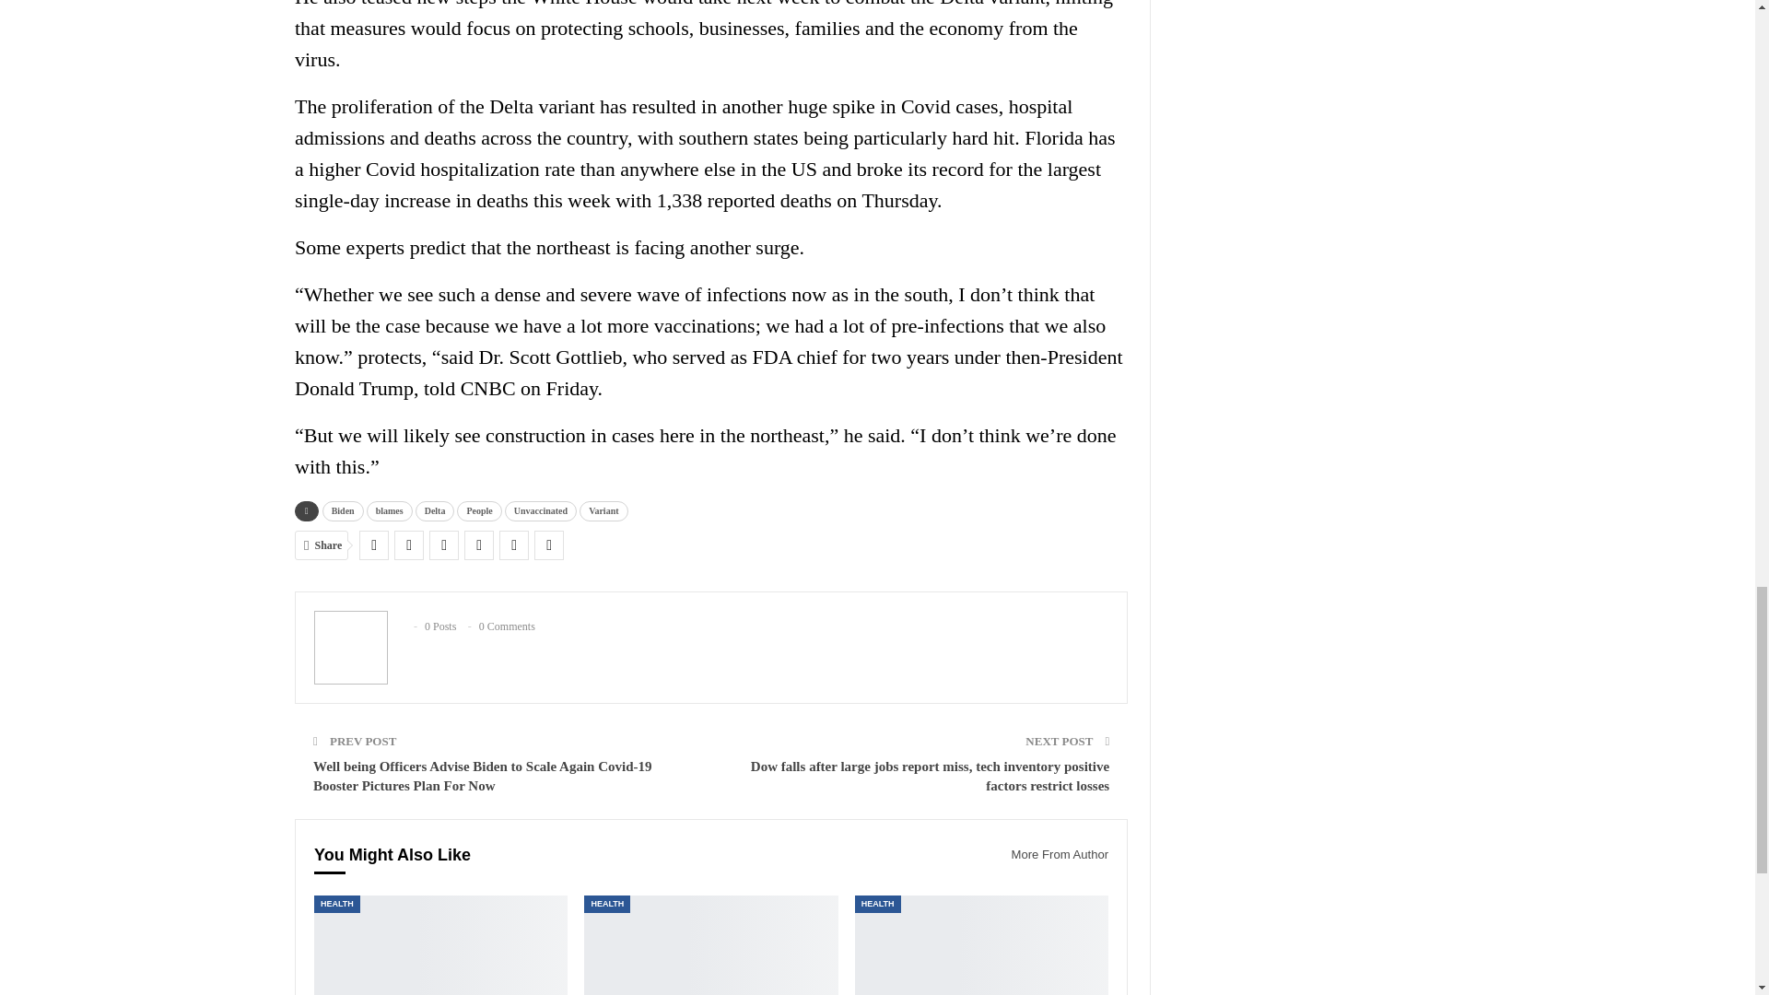 This screenshot has width=1769, height=995. I want to click on People, so click(478, 510).